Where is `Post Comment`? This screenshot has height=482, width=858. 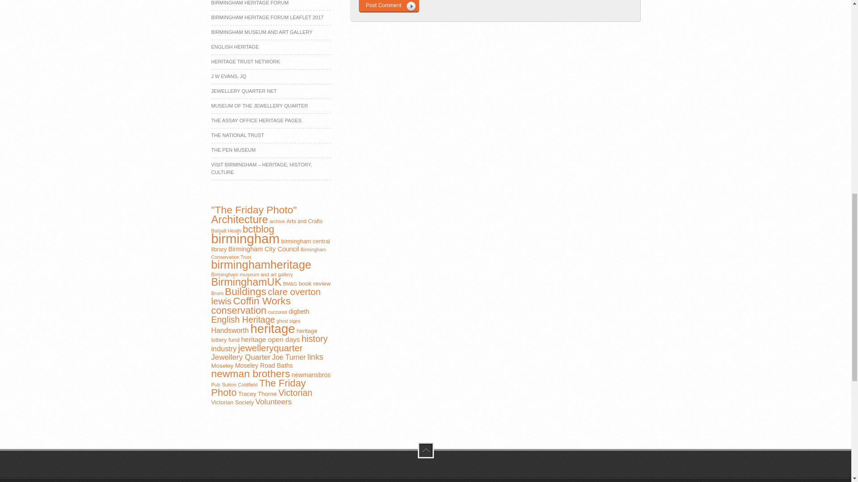
Post Comment is located at coordinates (388, 6).